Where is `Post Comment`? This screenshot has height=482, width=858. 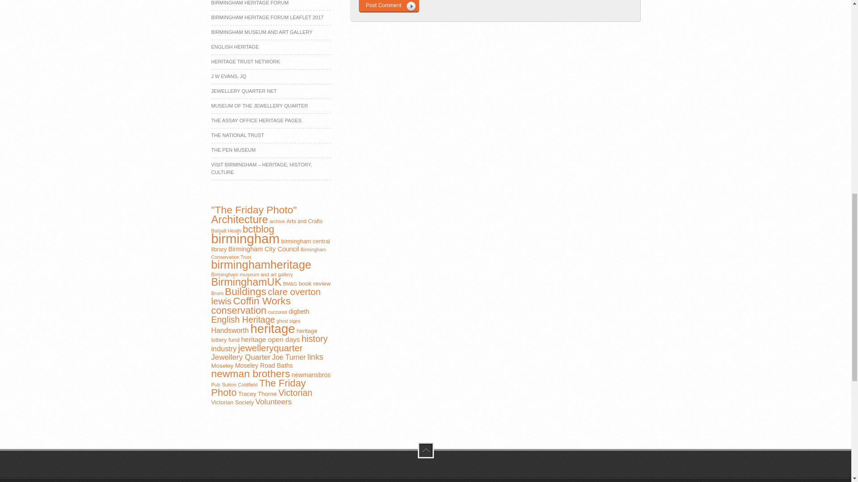
Post Comment is located at coordinates (388, 6).